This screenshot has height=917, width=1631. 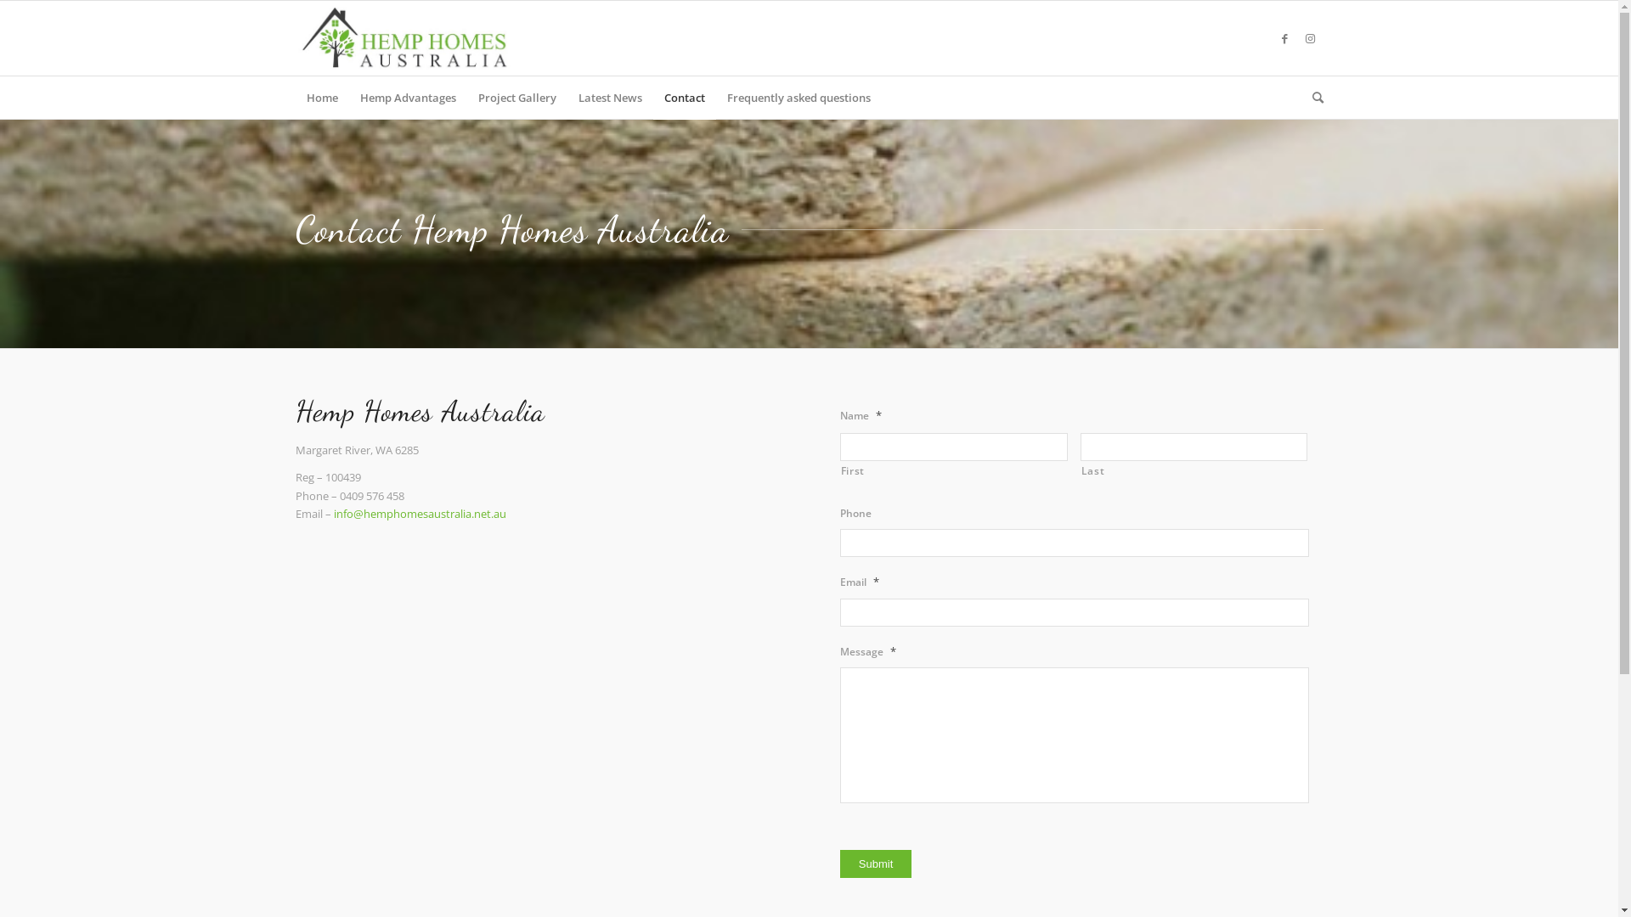 I want to click on Home, so click(x=323, y=98).